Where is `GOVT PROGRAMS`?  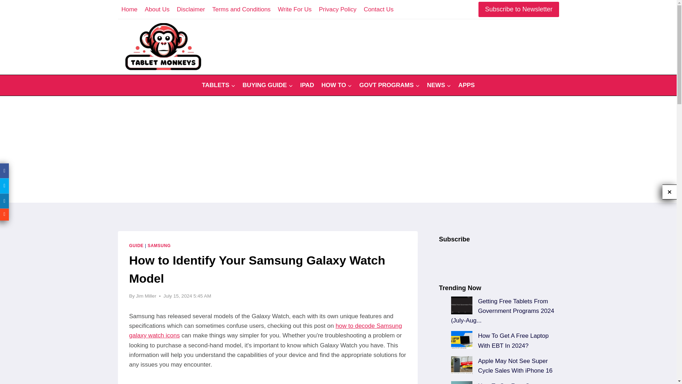
GOVT PROGRAMS is located at coordinates (389, 85).